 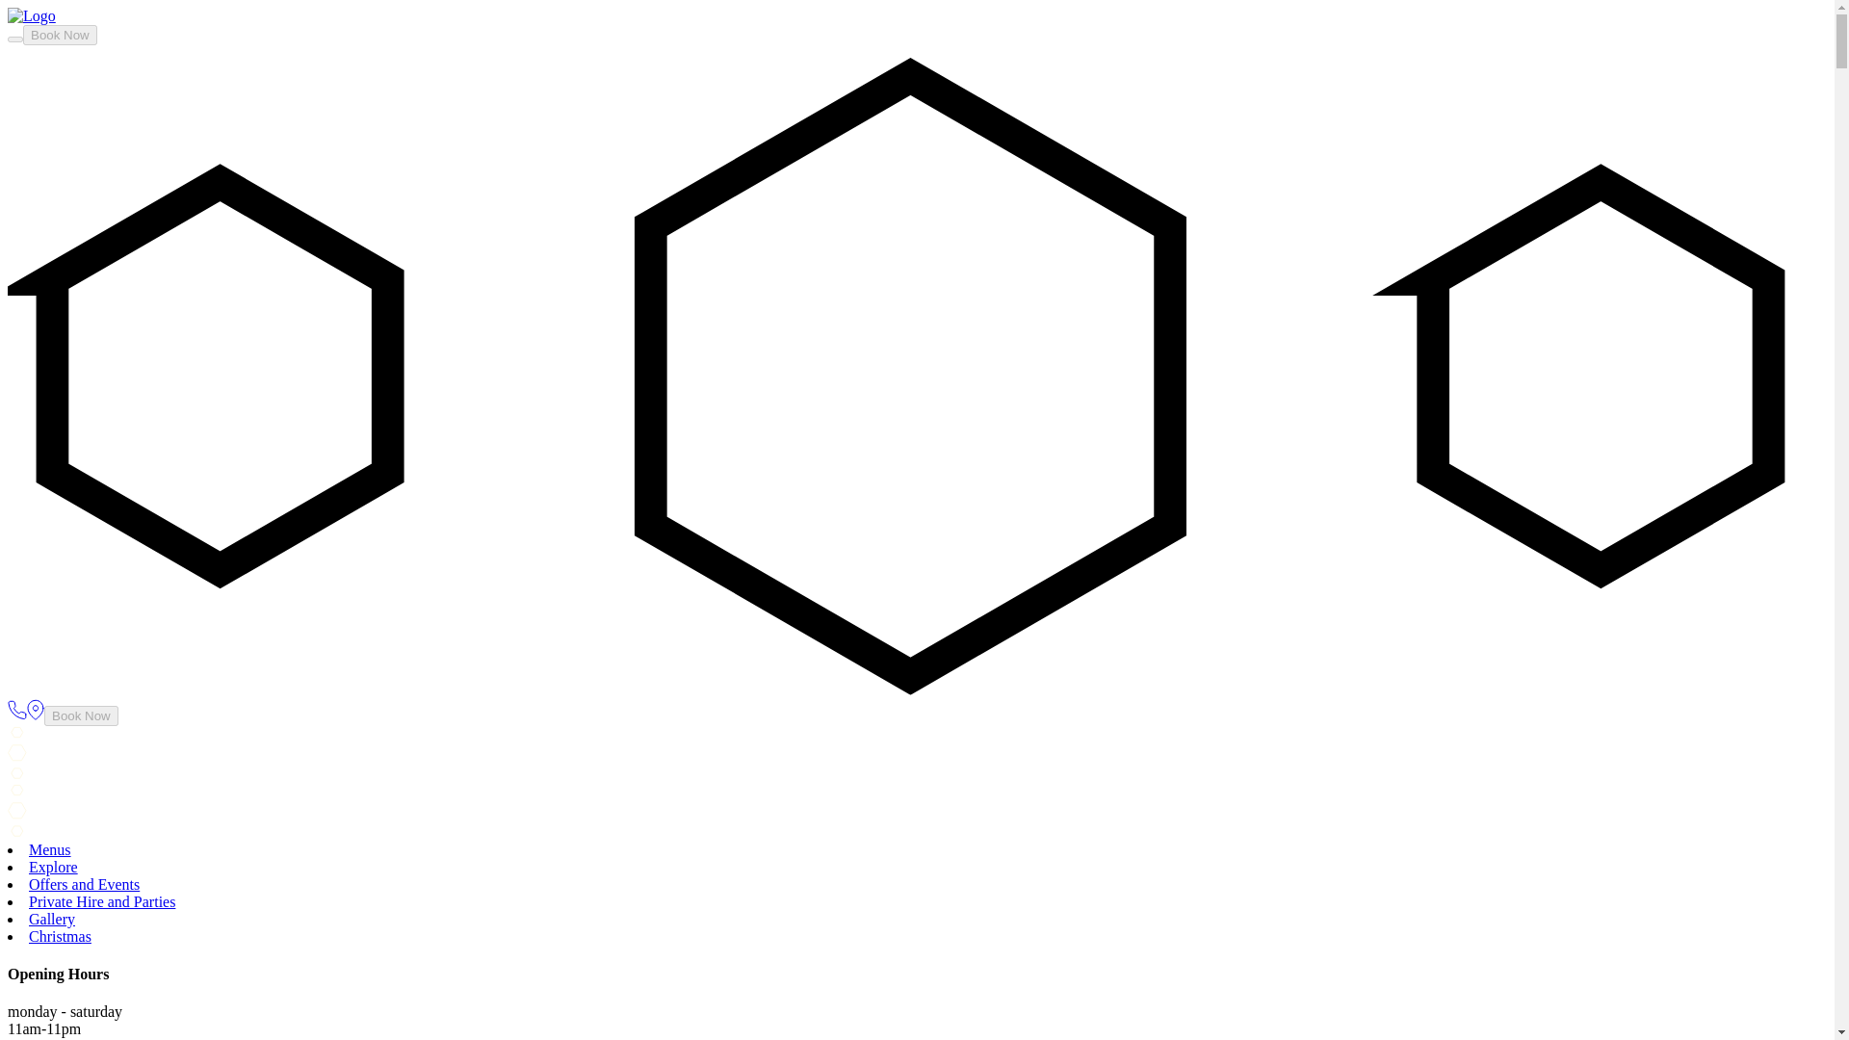 I want to click on Book Now, so click(x=60, y=35).